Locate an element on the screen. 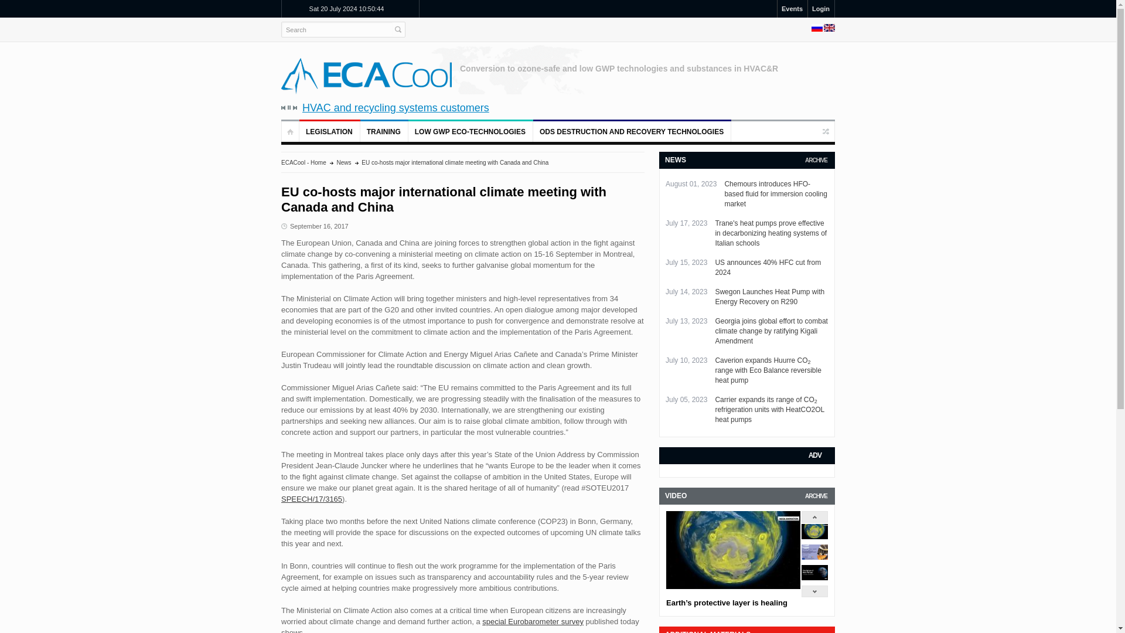 Image resolution: width=1125 pixels, height=633 pixels. Events is located at coordinates (792, 8).